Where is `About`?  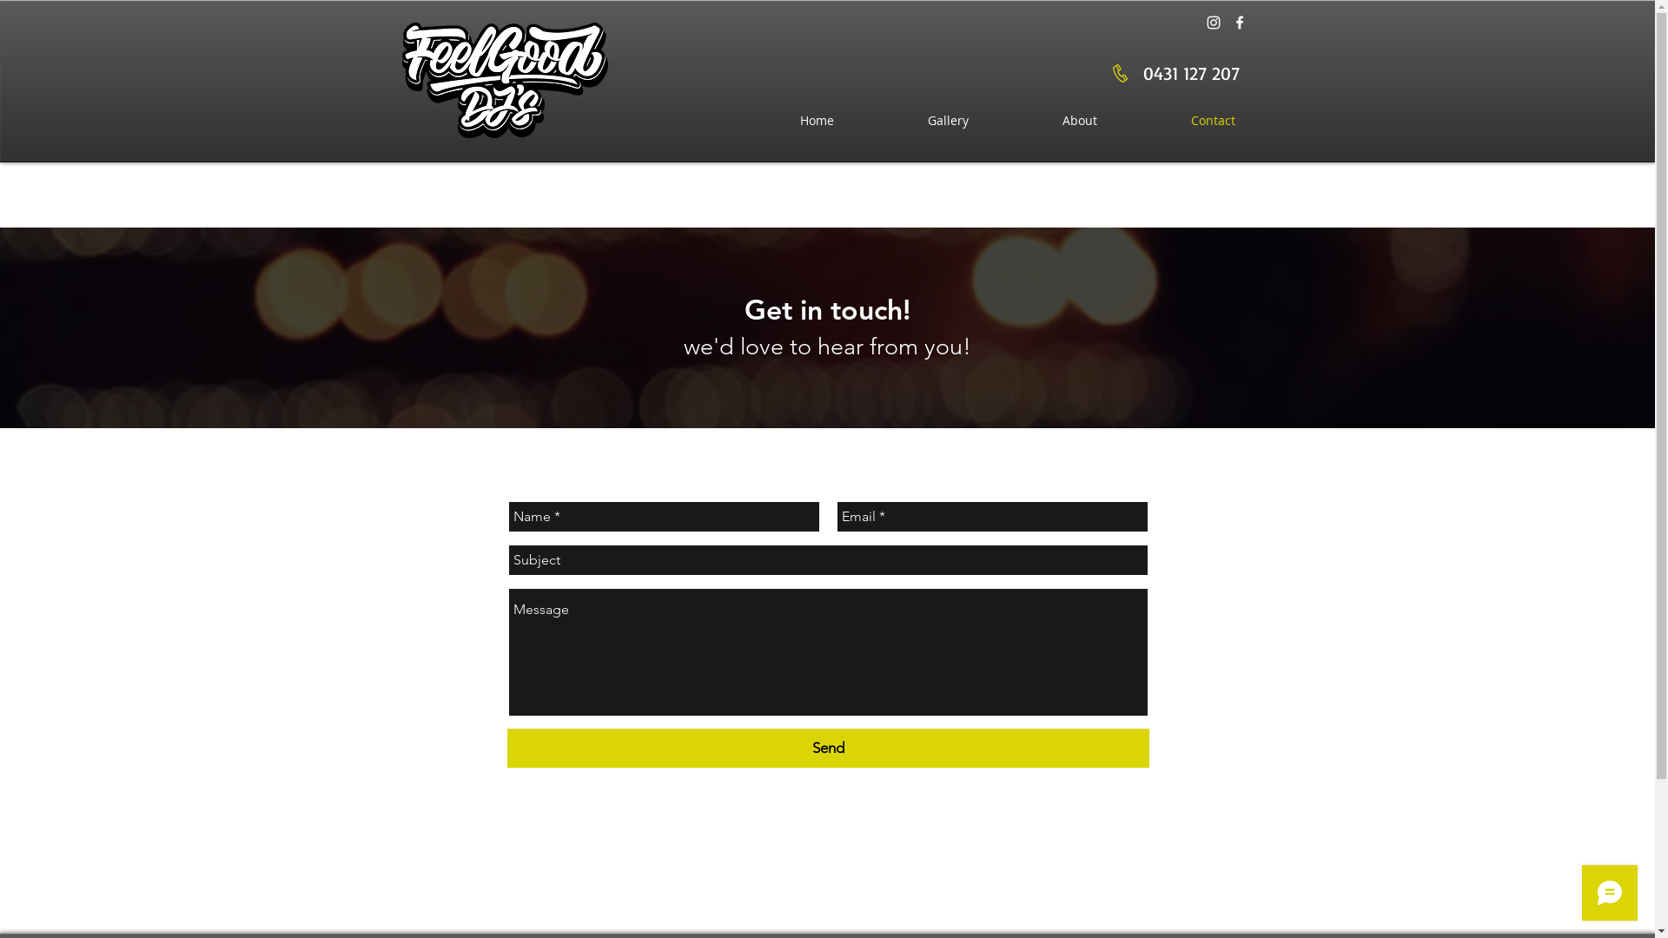
About is located at coordinates (1079, 120).